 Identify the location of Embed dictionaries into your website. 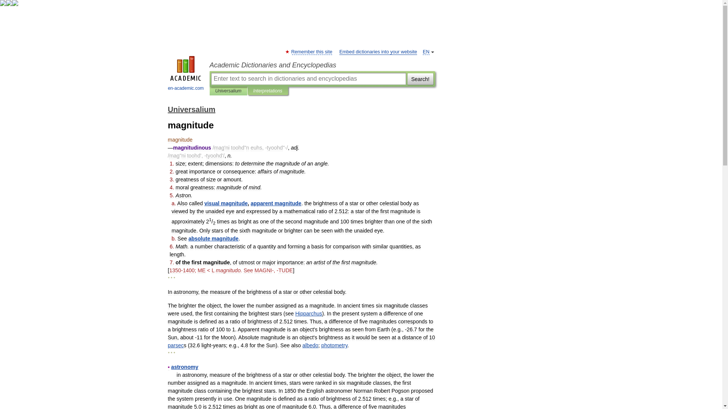
(378, 52).